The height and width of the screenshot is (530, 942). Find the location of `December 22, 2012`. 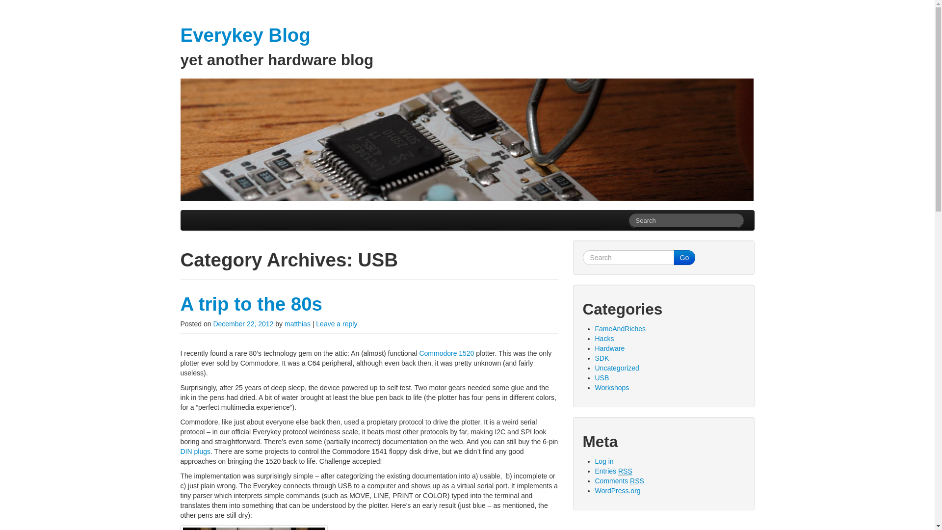

December 22, 2012 is located at coordinates (242, 324).